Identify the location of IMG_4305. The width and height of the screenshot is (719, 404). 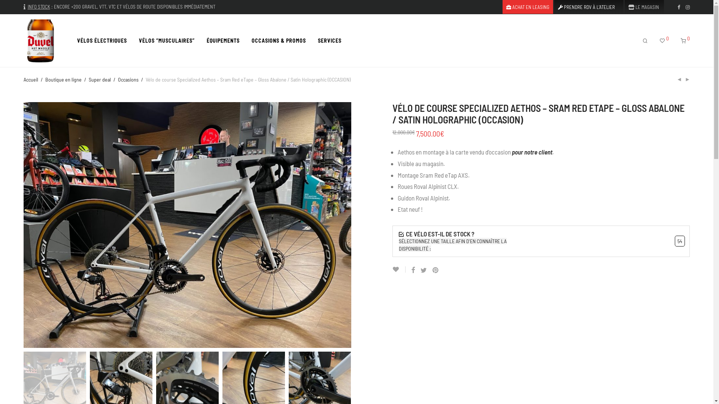
(187, 225).